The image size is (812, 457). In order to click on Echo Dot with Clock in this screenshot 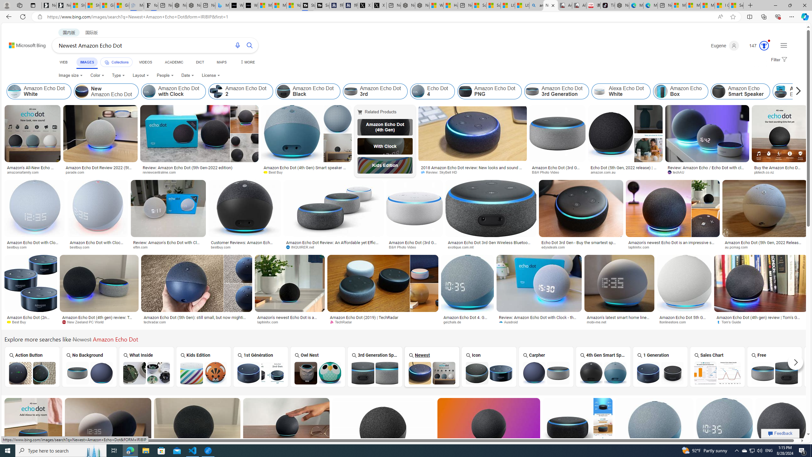, I will do `click(385, 146)`.